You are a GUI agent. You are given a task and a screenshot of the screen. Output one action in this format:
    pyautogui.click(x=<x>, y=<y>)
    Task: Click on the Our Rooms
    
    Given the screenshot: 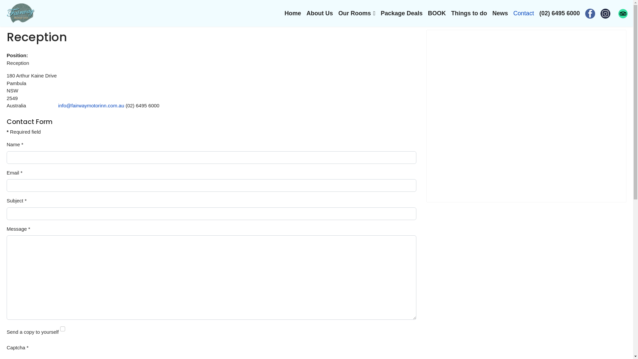 What is the action you would take?
    pyautogui.click(x=357, y=13)
    